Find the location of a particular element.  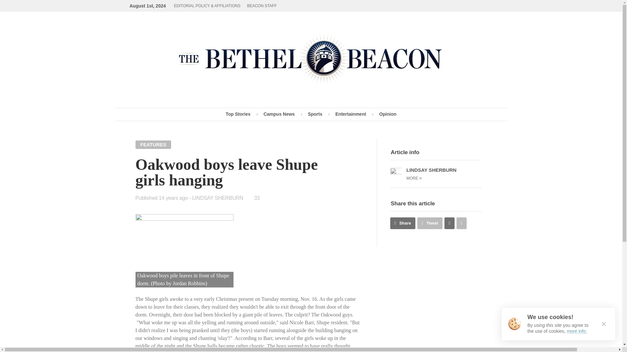

Opinion is located at coordinates (388, 114).